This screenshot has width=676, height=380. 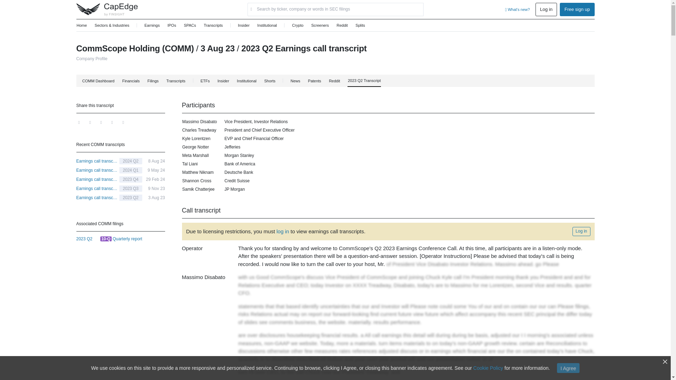 I want to click on Financials, so click(x=131, y=81).